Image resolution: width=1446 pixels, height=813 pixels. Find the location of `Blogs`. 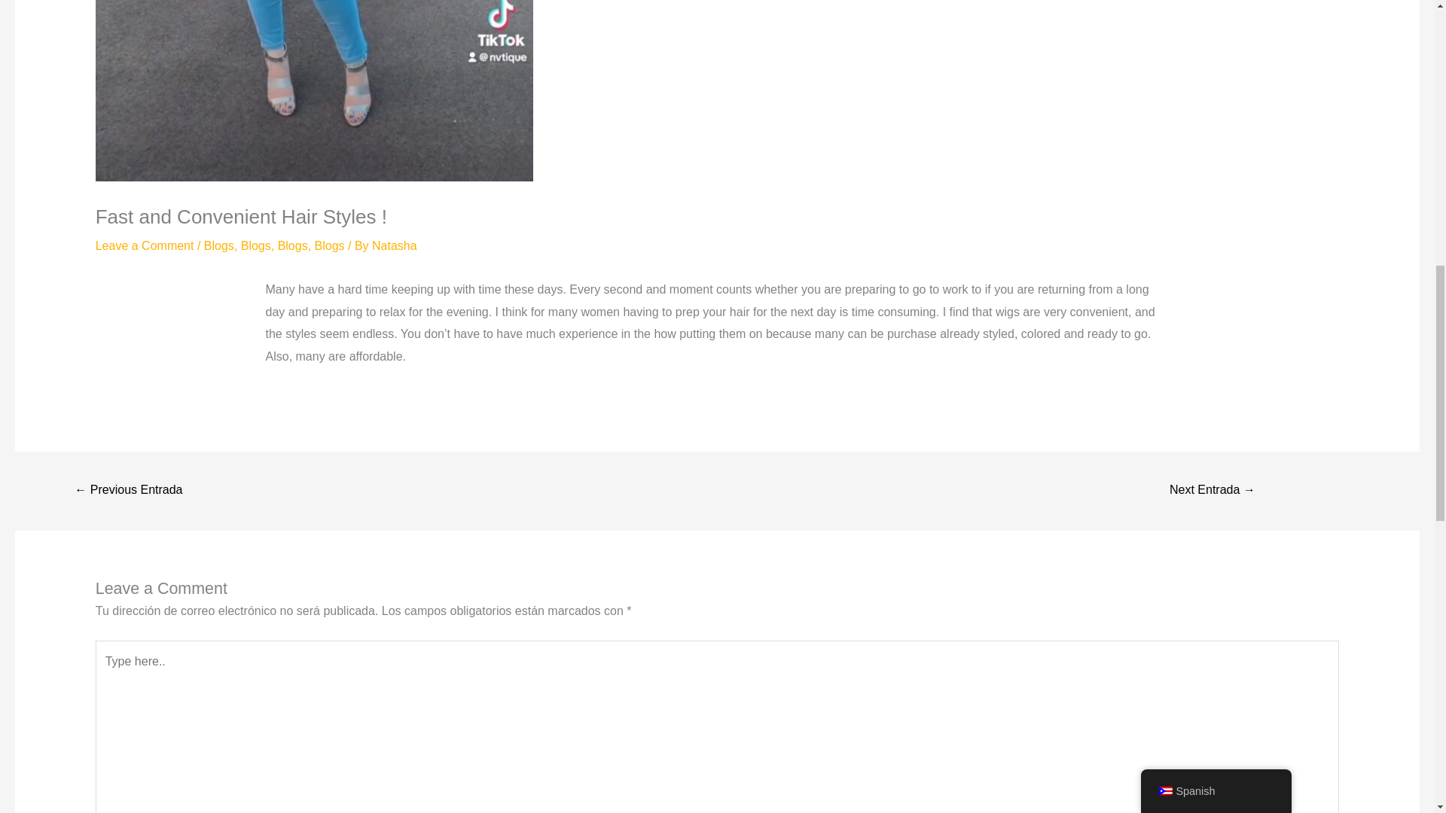

Blogs is located at coordinates (256, 245).